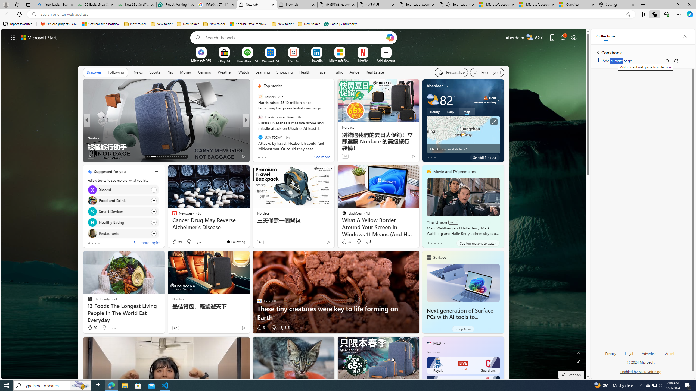  What do you see at coordinates (685, 61) in the screenshot?
I see `More options menu` at bounding box center [685, 61].